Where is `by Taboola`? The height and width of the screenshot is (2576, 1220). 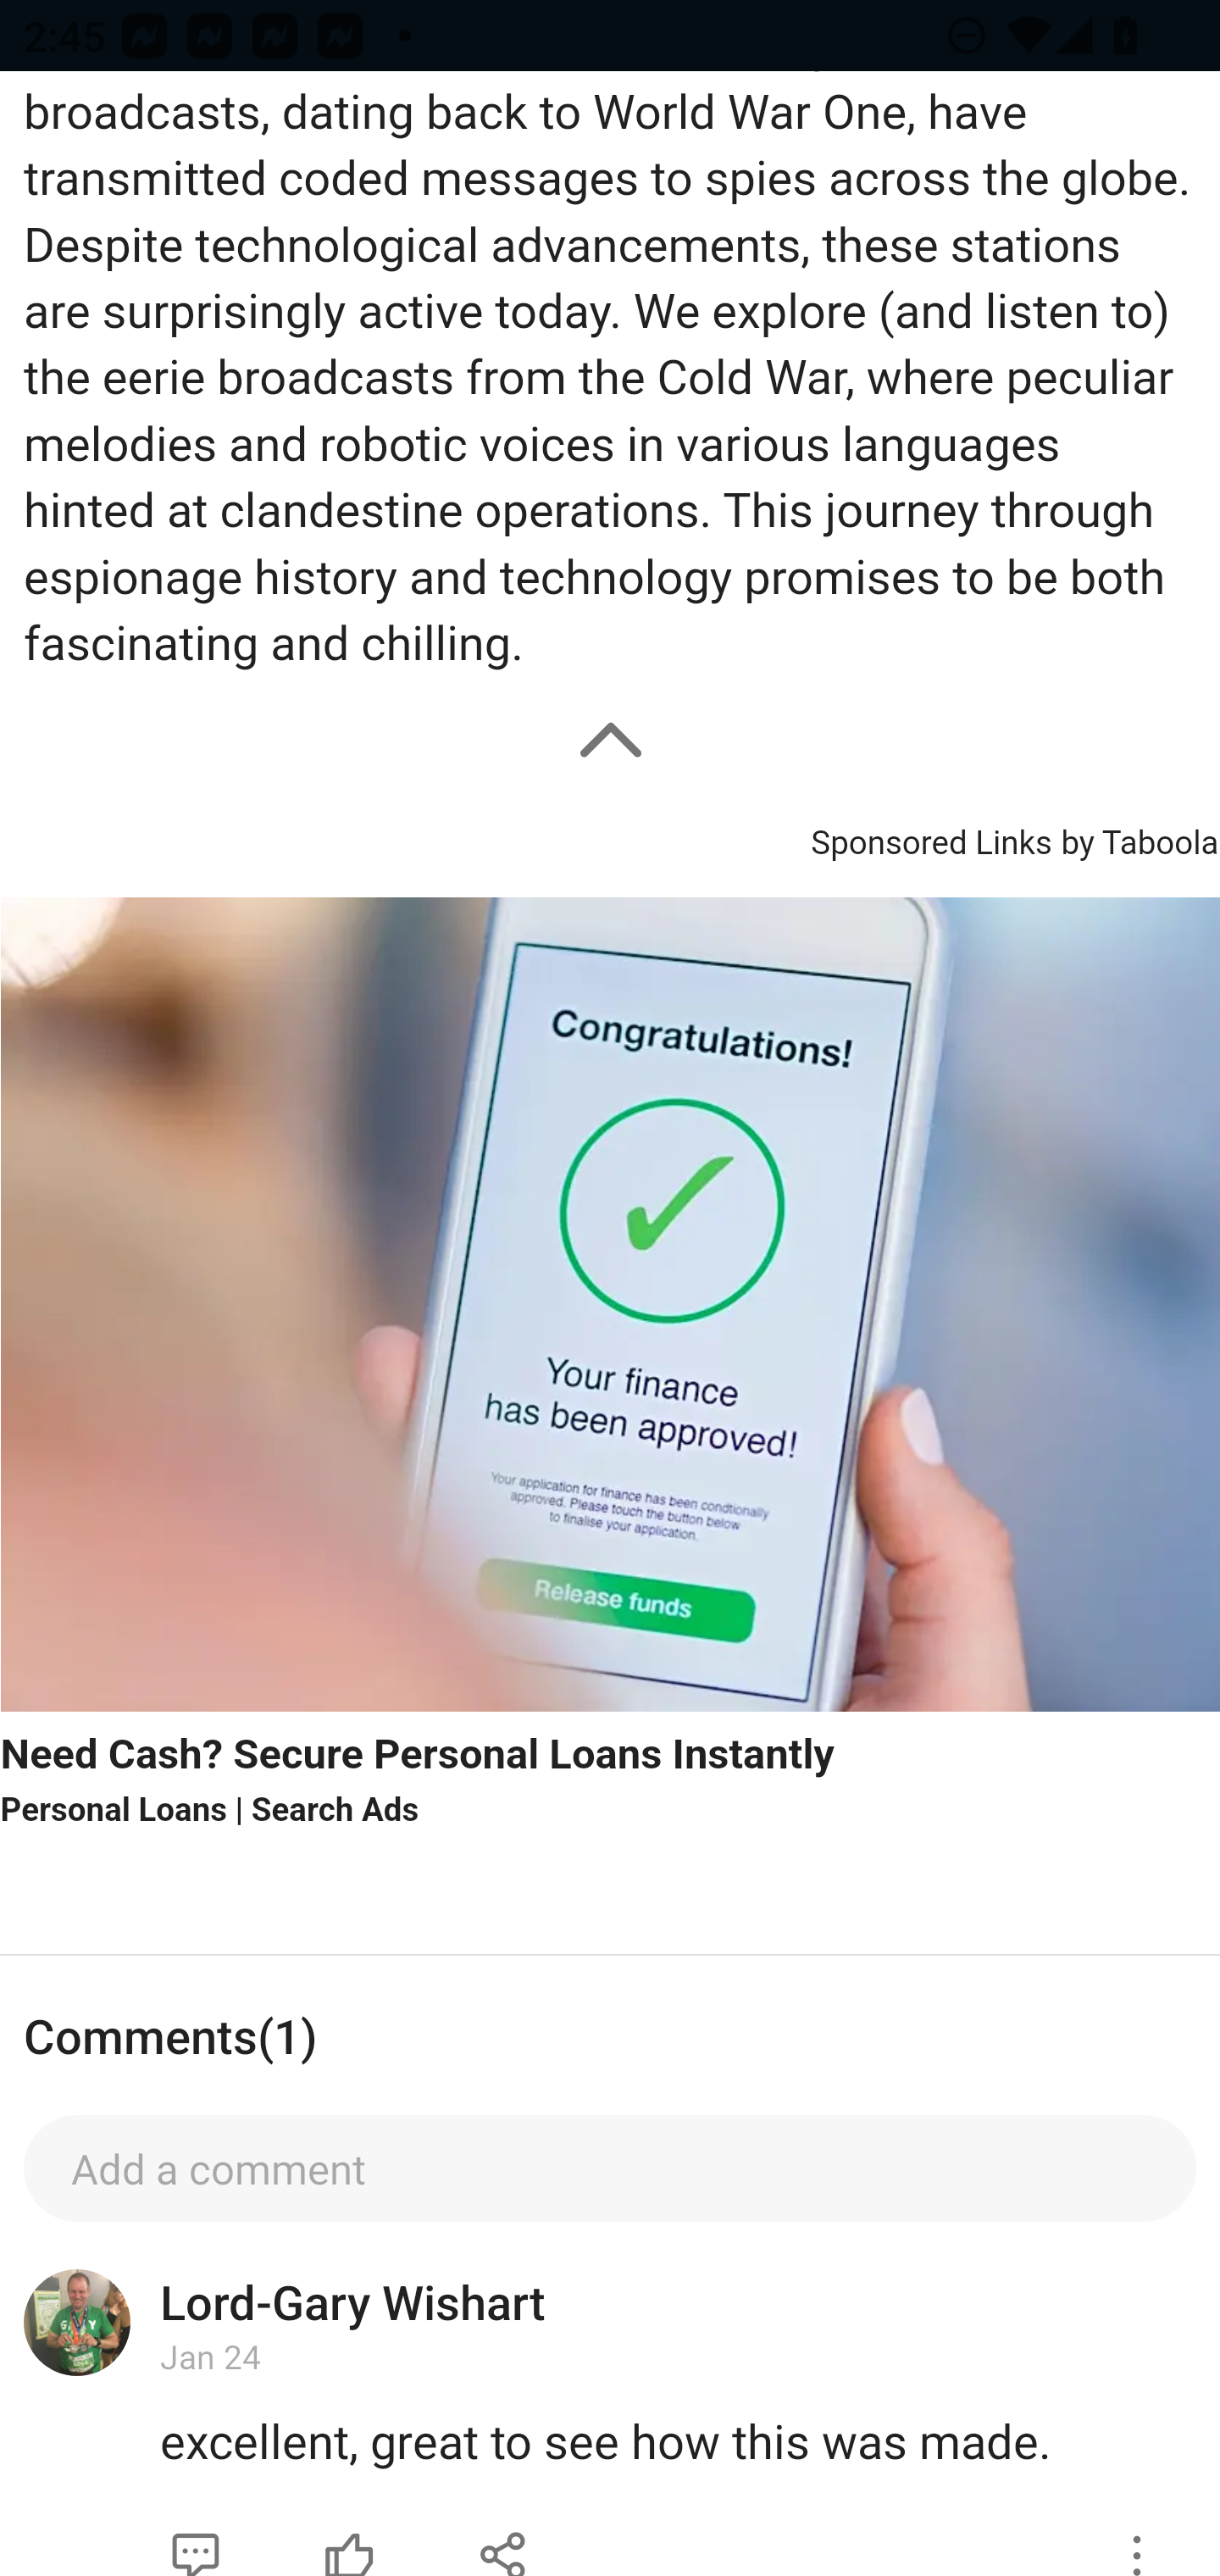 by Taboola is located at coordinates (1139, 838).